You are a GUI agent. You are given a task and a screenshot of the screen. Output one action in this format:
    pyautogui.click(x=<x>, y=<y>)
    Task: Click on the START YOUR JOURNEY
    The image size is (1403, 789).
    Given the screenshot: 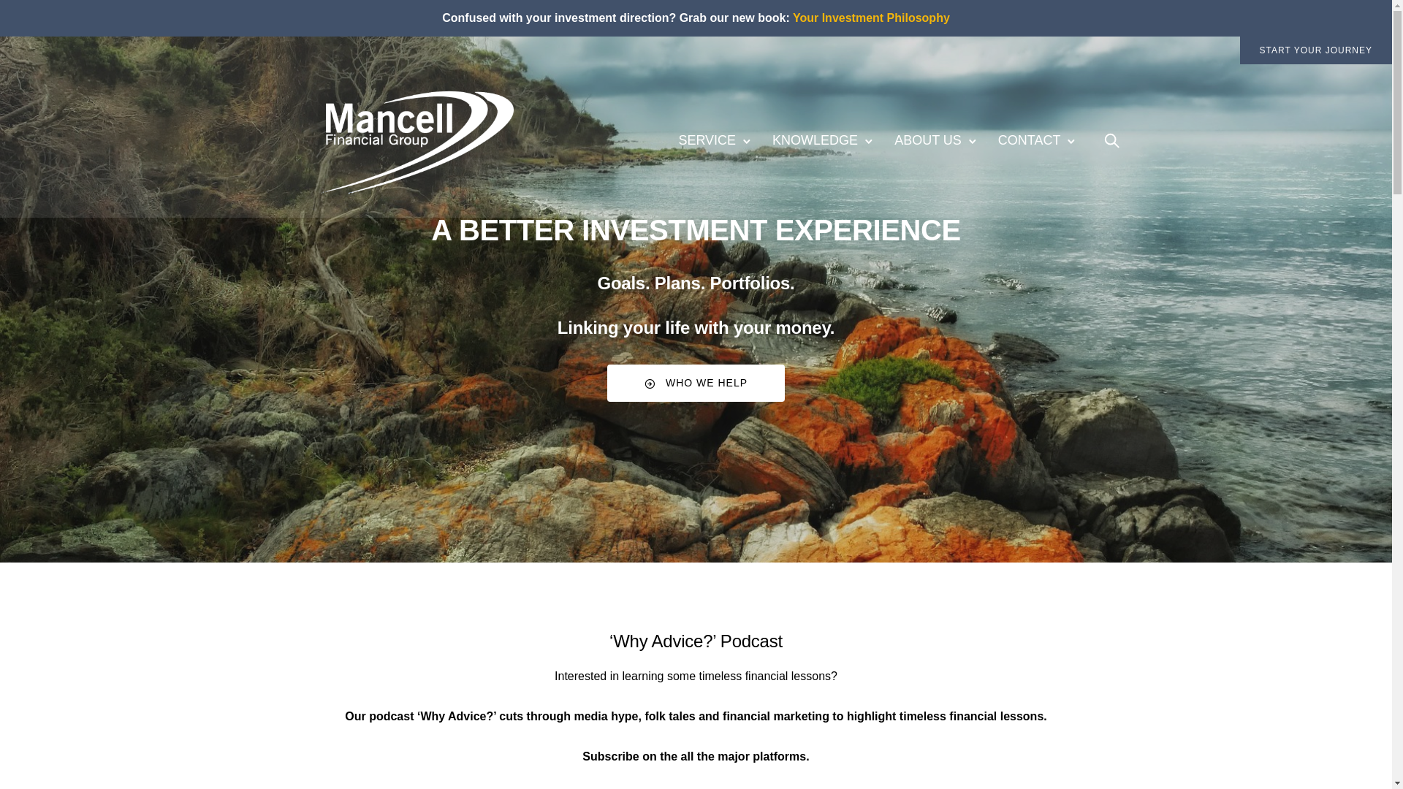 What is the action you would take?
    pyautogui.click(x=1316, y=50)
    